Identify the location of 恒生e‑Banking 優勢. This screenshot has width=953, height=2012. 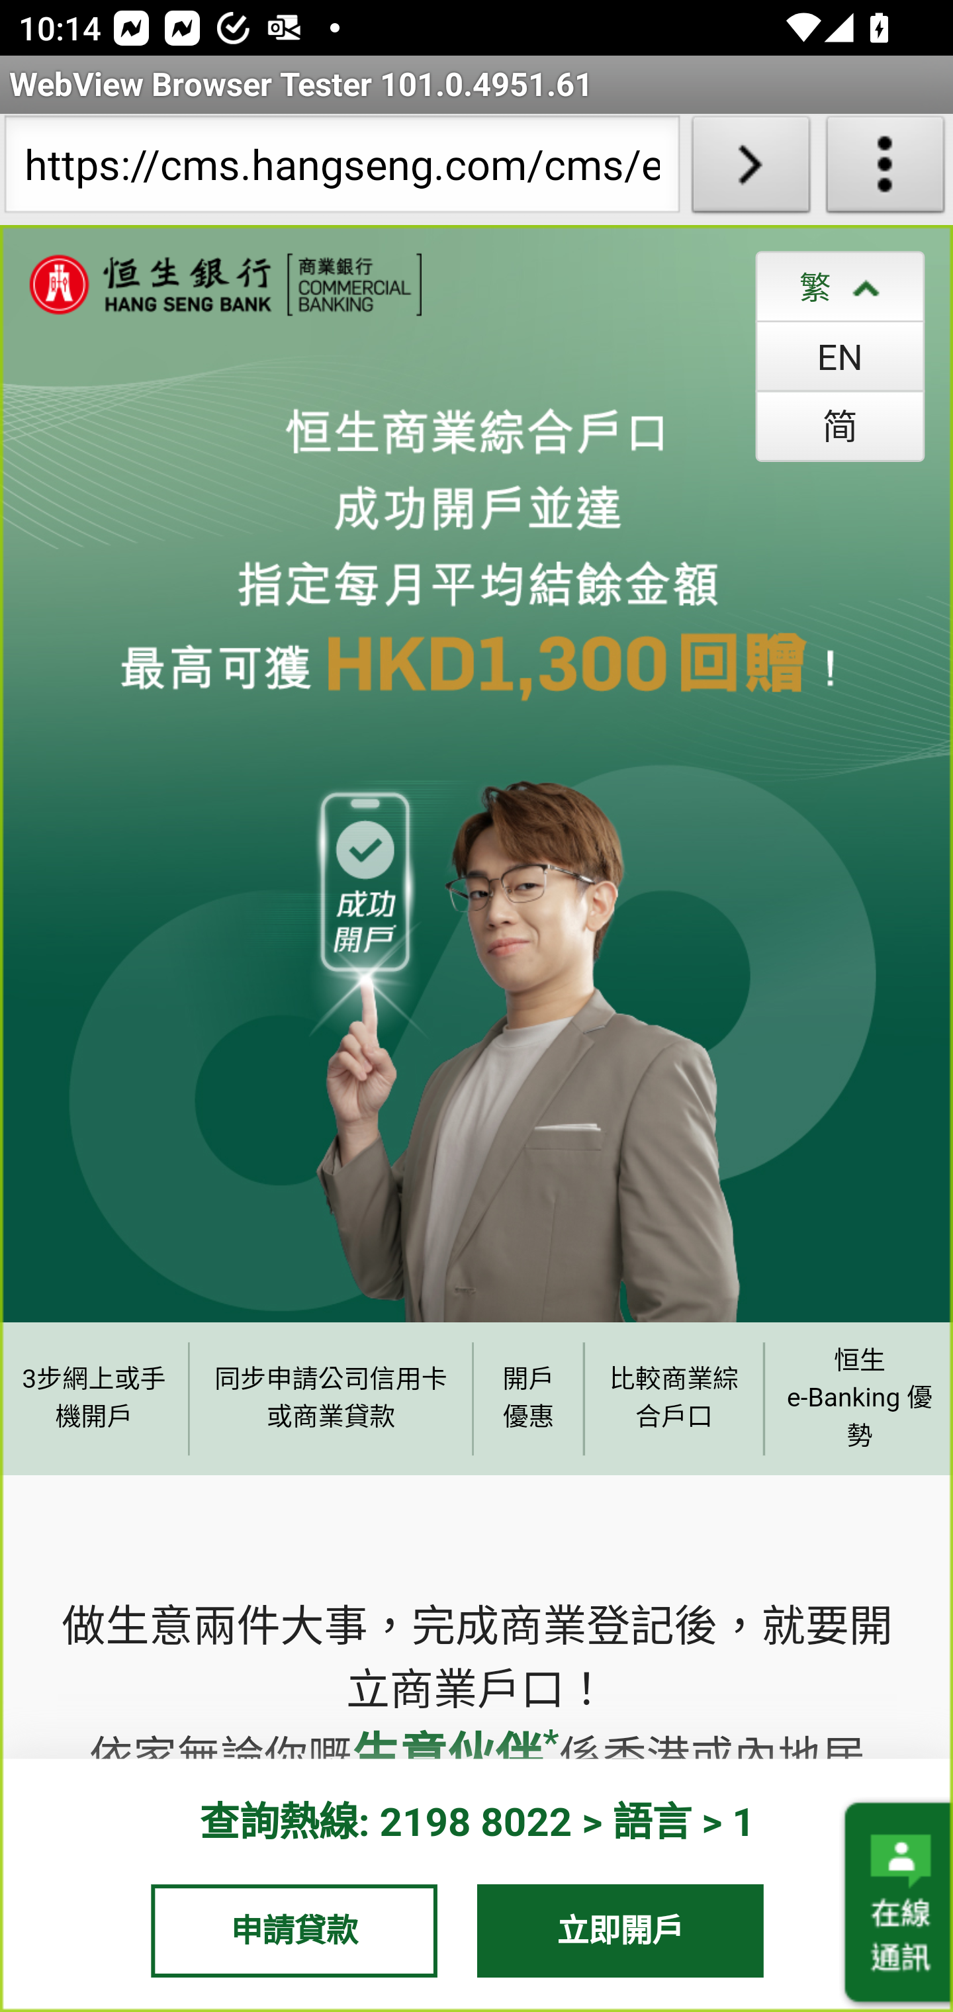
(858, 1398).